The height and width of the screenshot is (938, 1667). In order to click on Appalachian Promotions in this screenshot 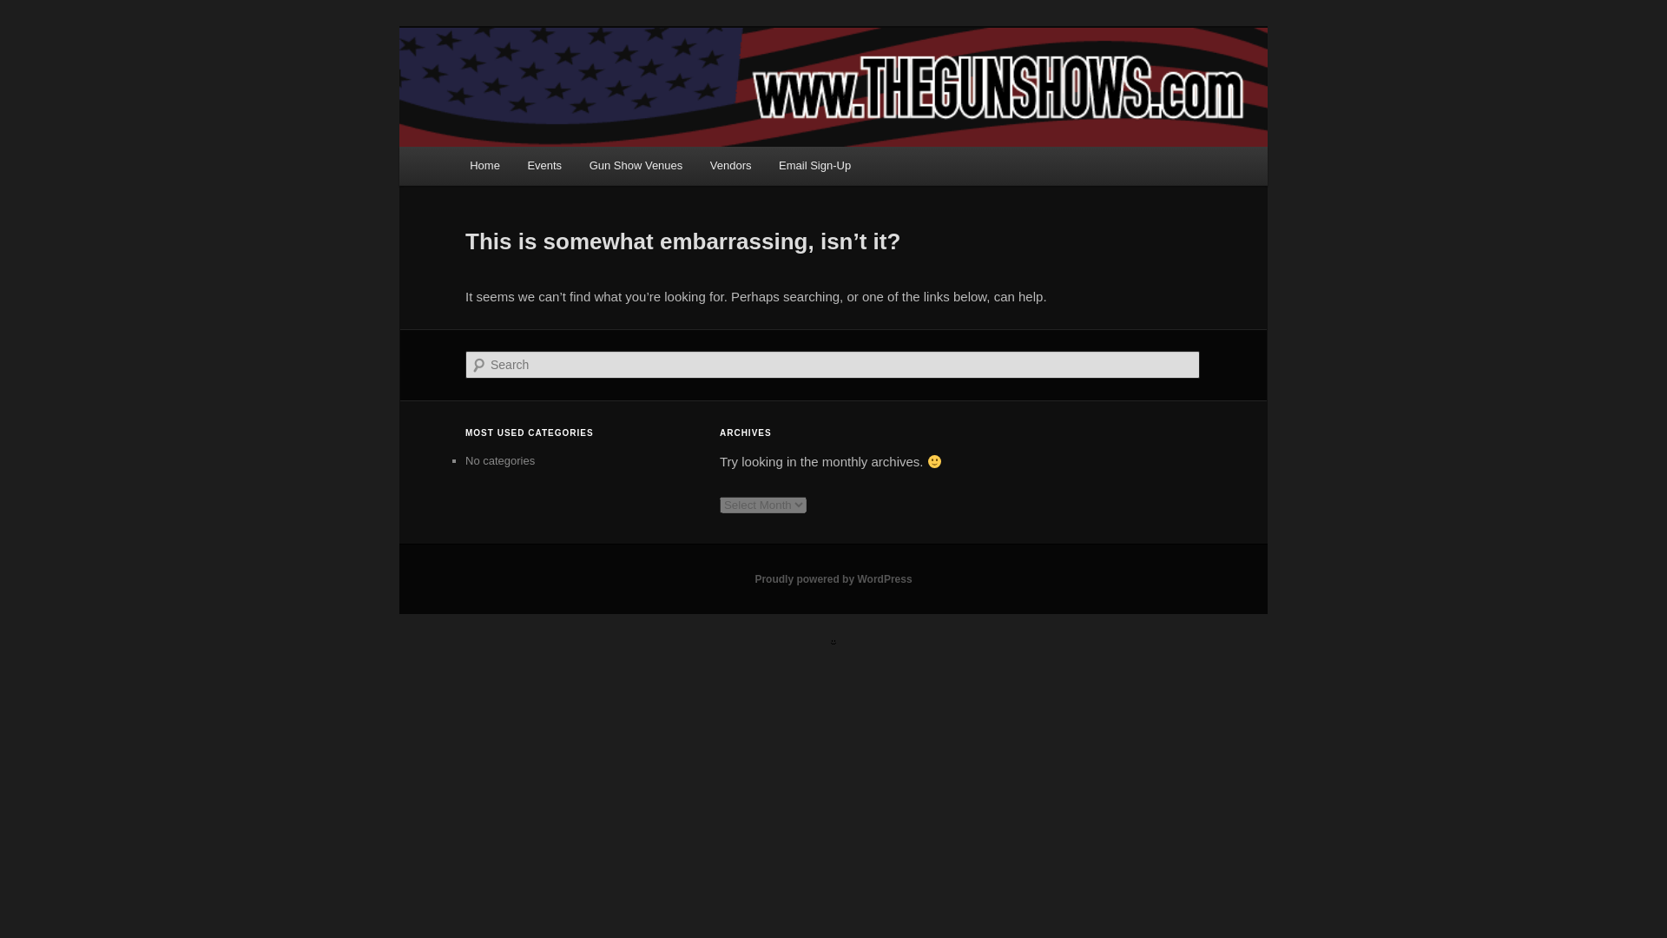, I will do `click(618, 90)`.